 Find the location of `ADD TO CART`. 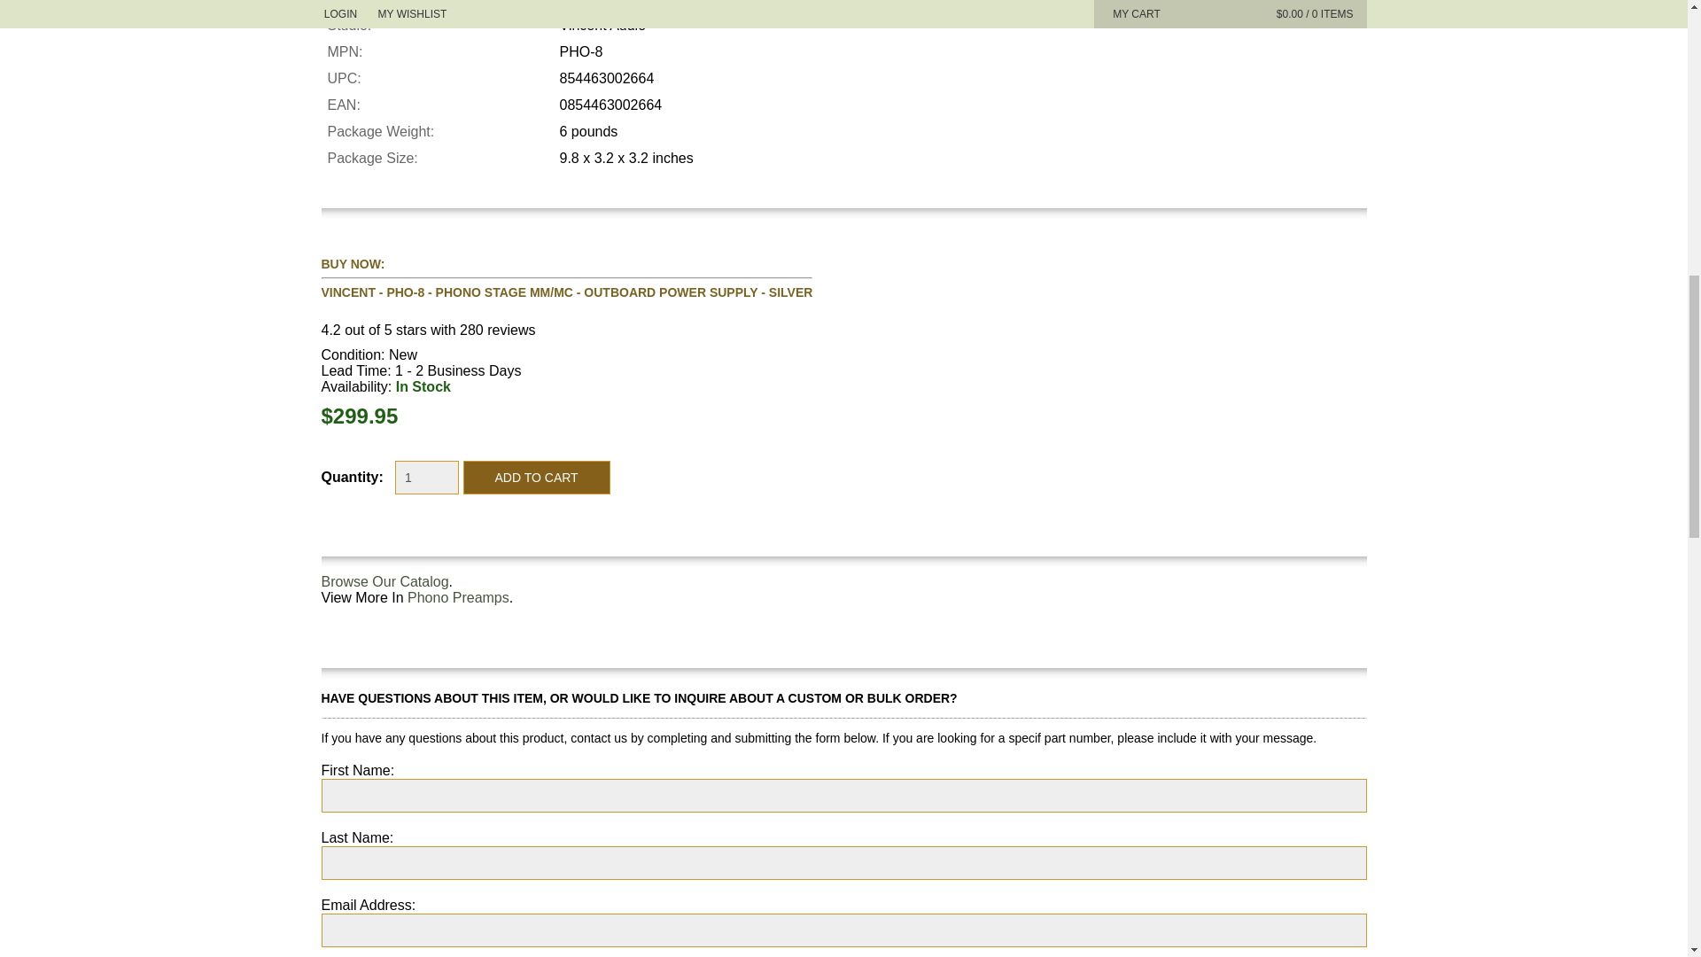

ADD TO CART is located at coordinates (537, 477).